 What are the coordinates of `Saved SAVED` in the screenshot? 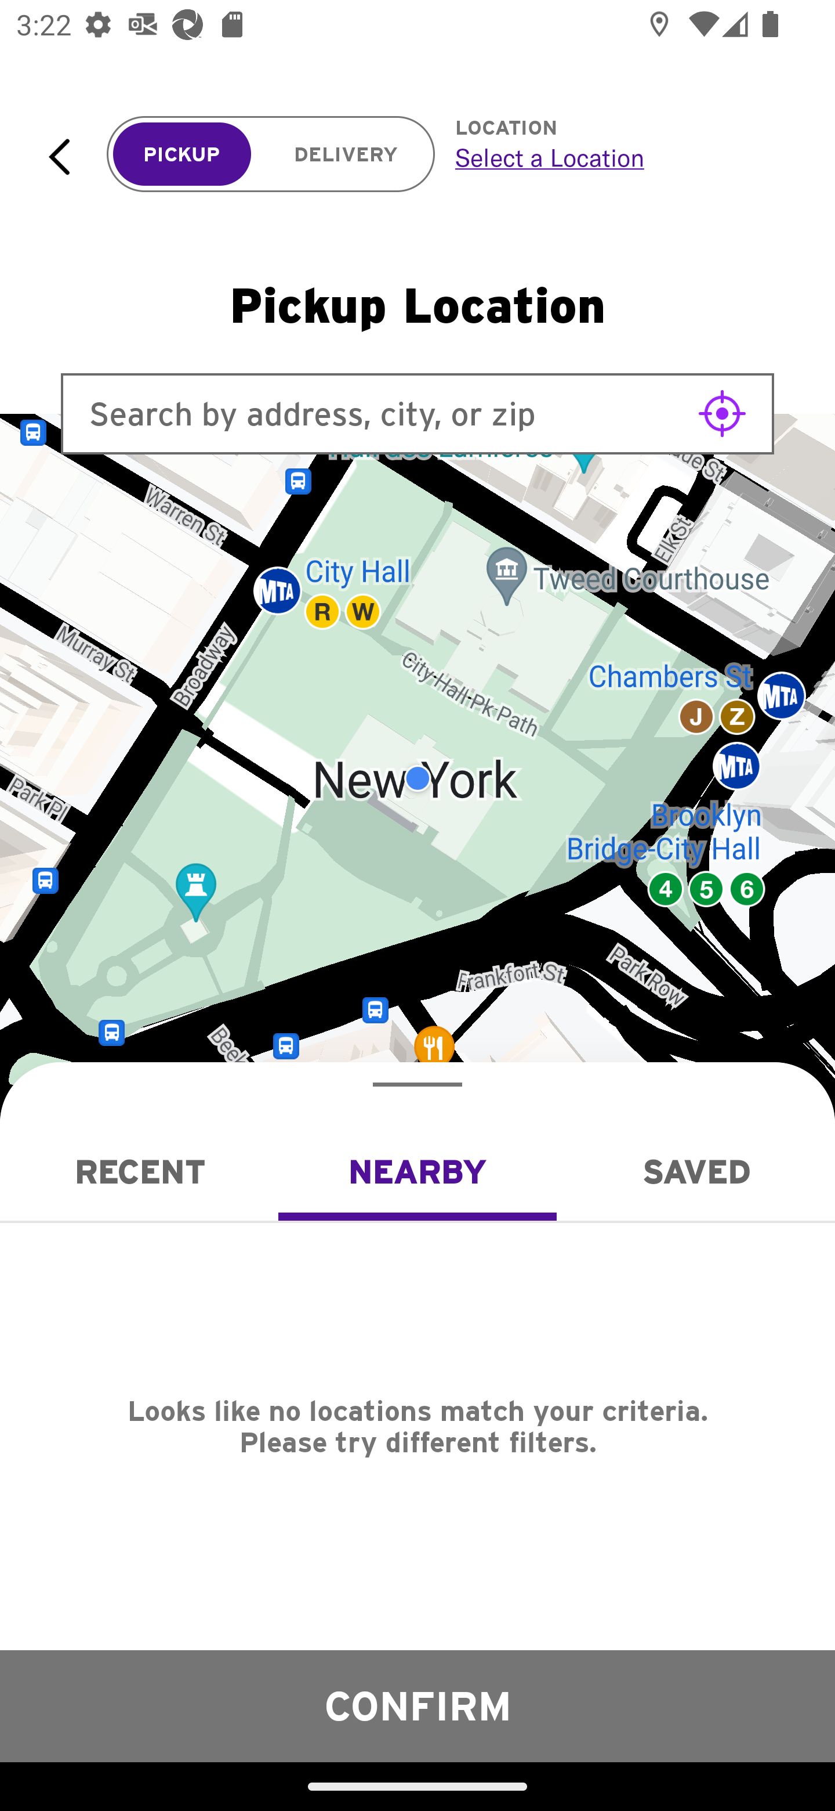 It's located at (696, 1171).